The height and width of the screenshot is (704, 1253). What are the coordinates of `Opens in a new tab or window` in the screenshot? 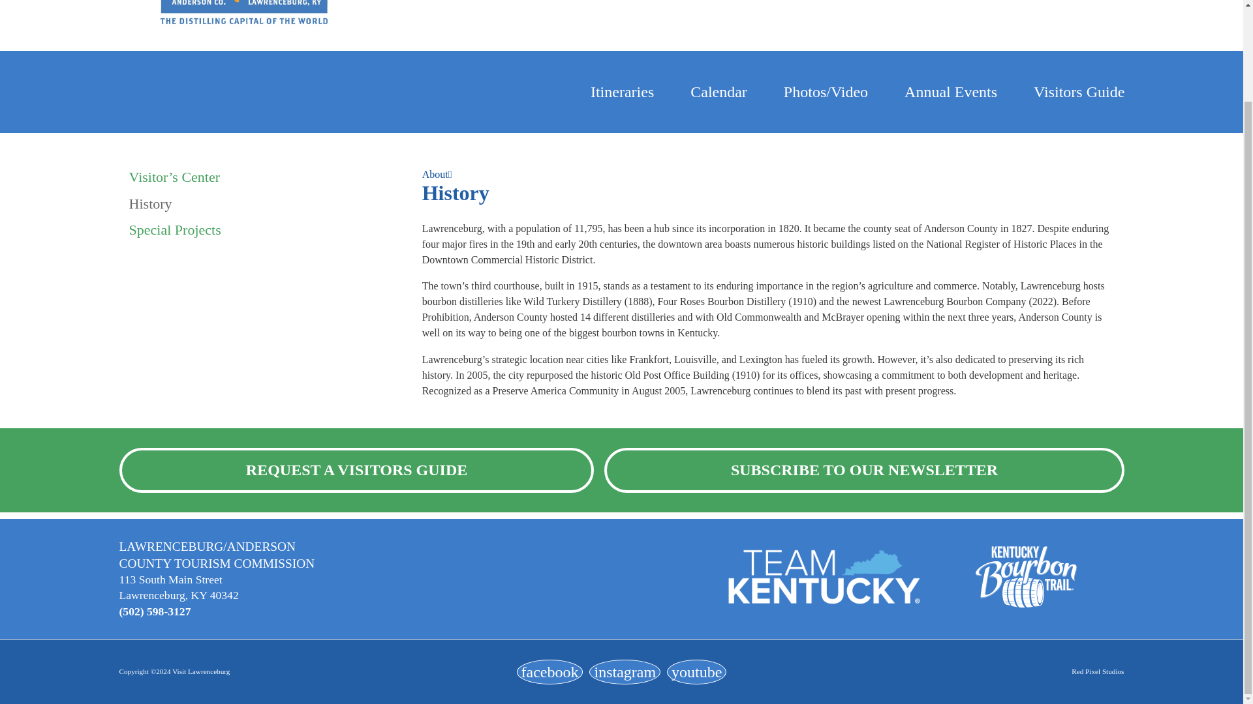 It's located at (549, 671).